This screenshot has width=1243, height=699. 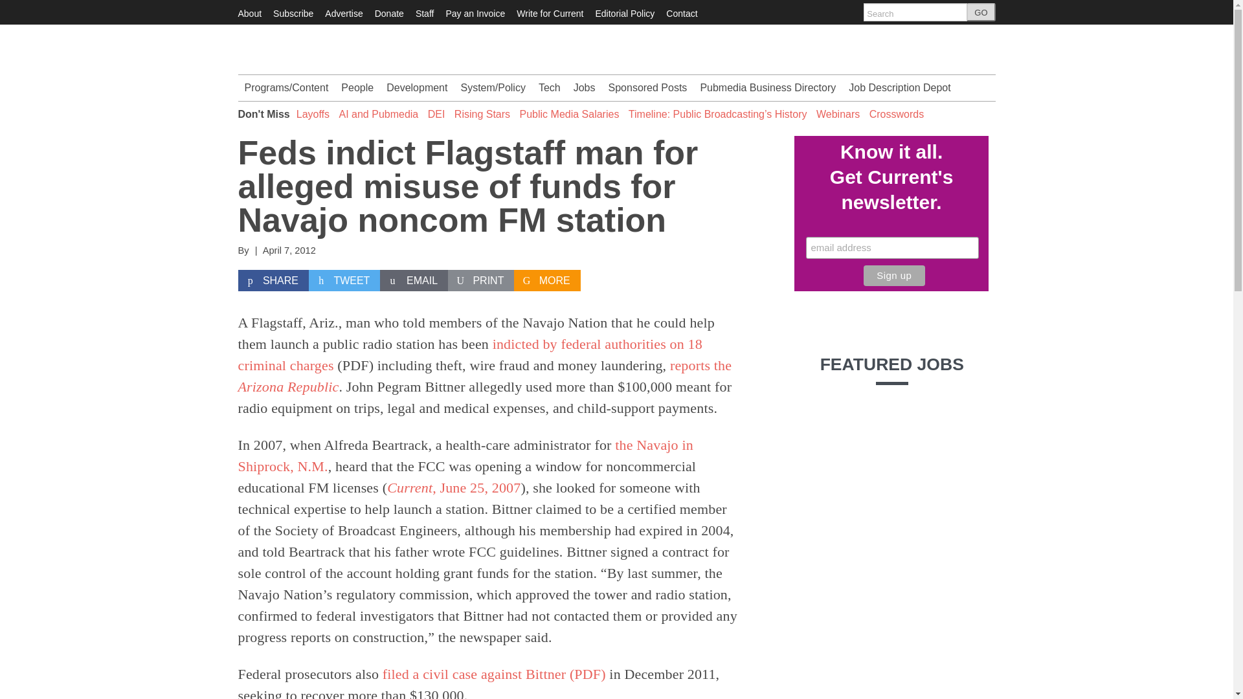 I want to click on Subscribe, so click(x=293, y=13).